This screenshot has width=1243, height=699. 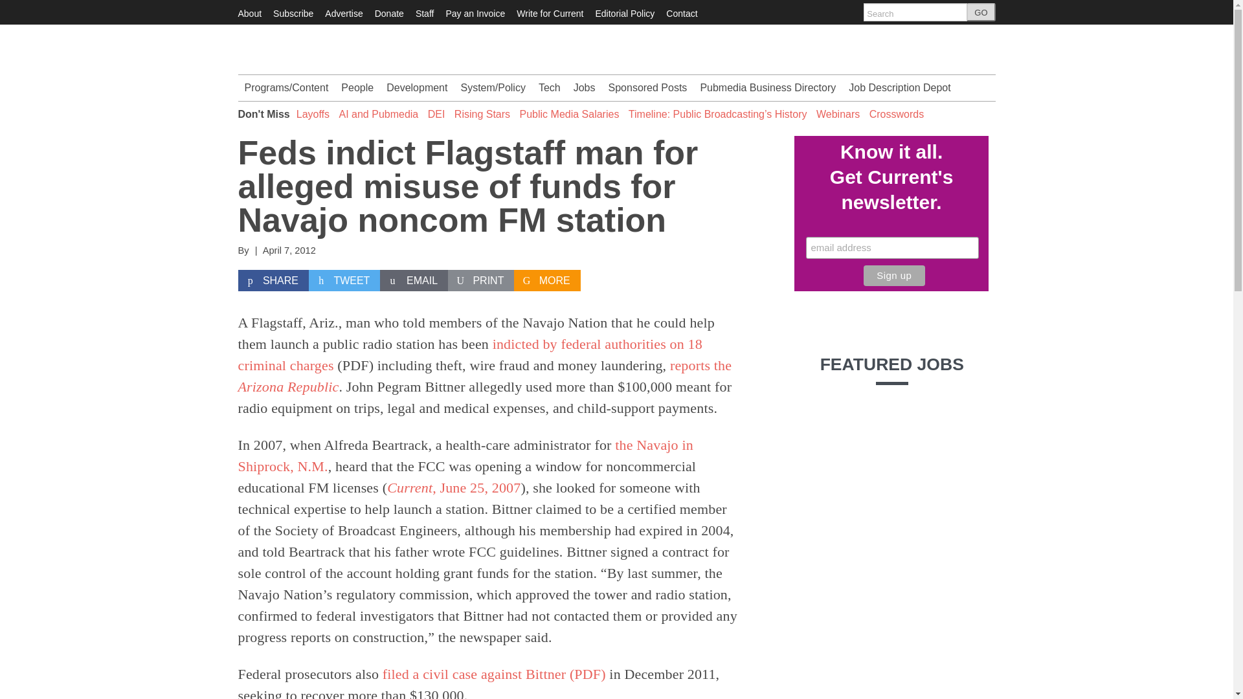 I want to click on Subscribe, so click(x=293, y=13).